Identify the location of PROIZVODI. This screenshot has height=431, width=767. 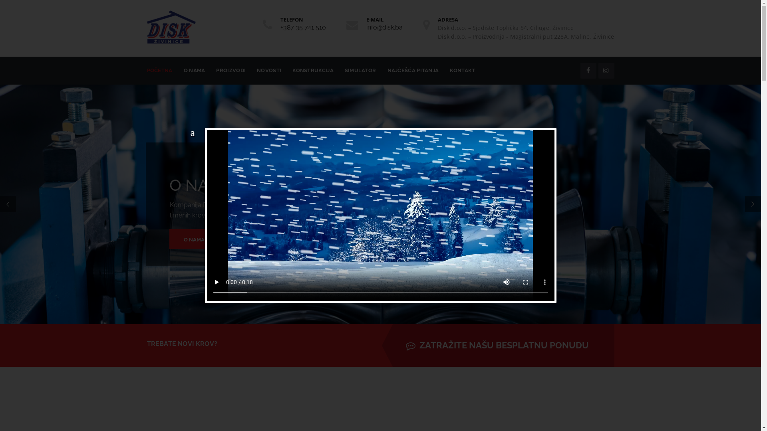
(231, 71).